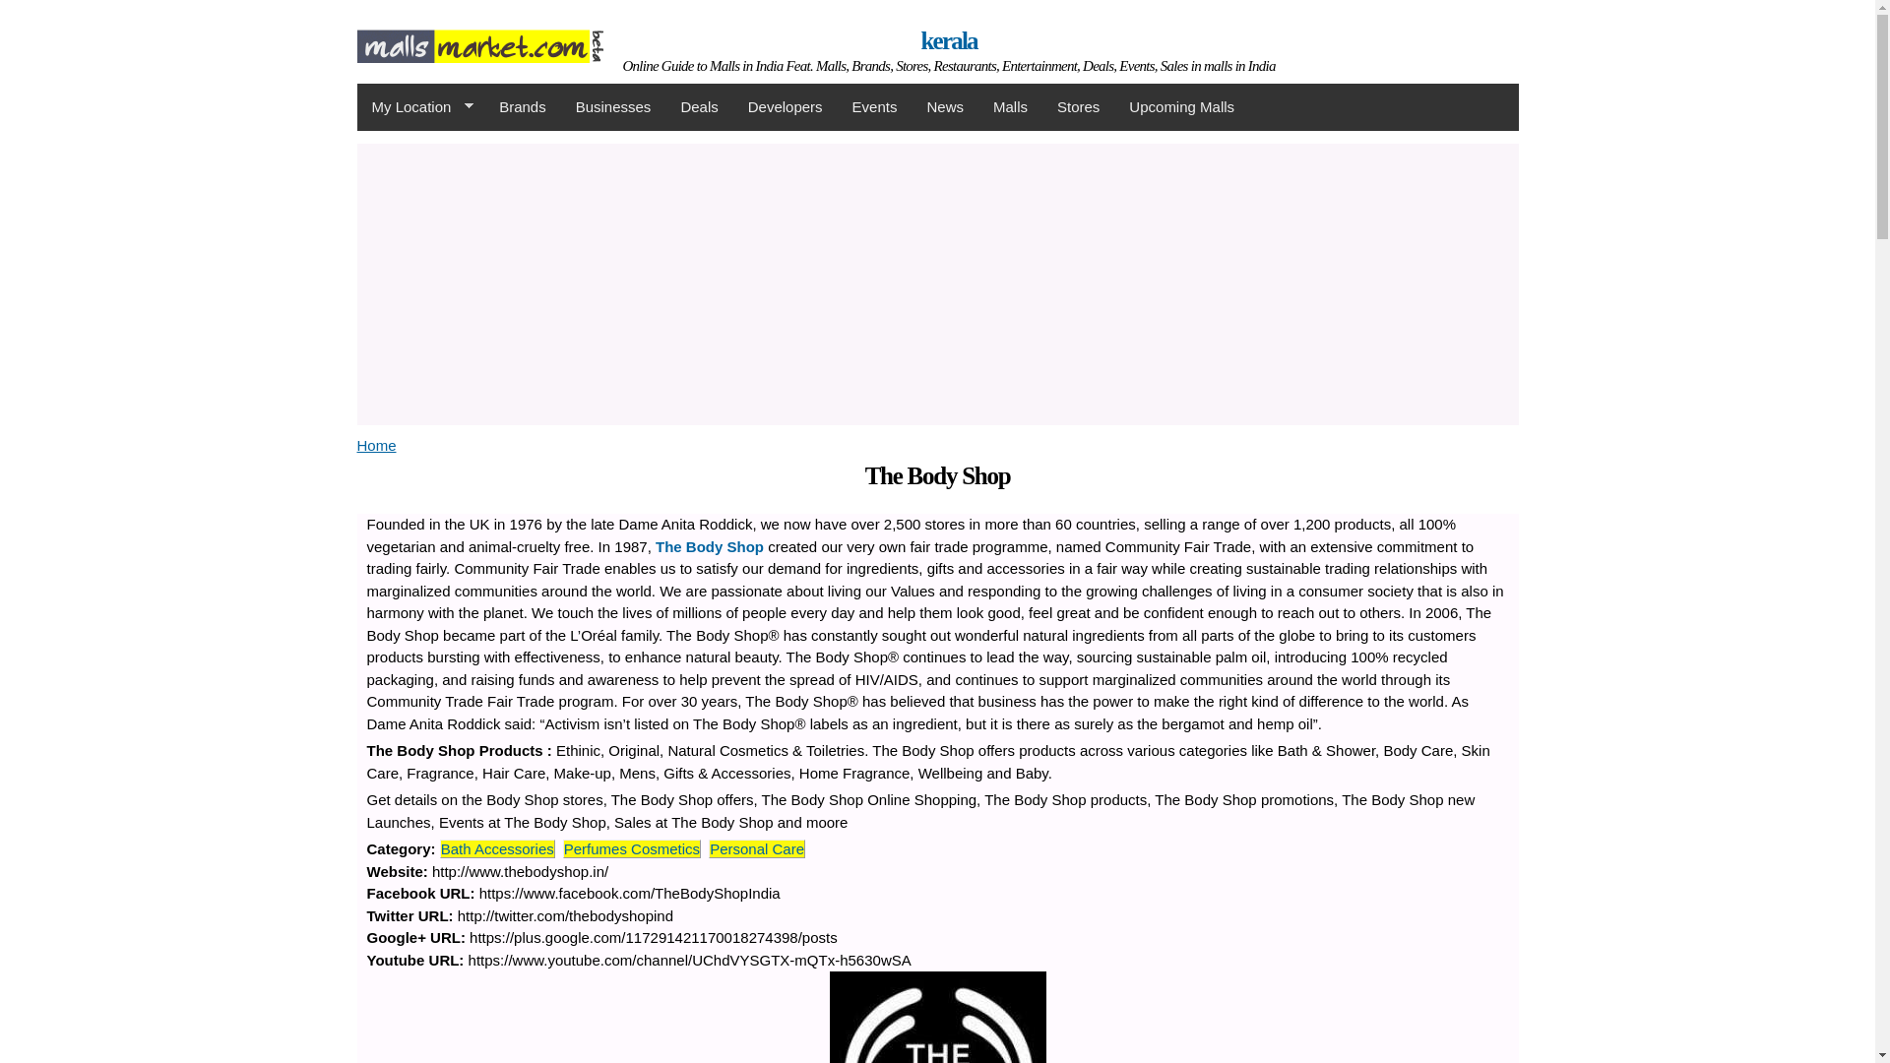  I want to click on kerala, so click(479, 51).